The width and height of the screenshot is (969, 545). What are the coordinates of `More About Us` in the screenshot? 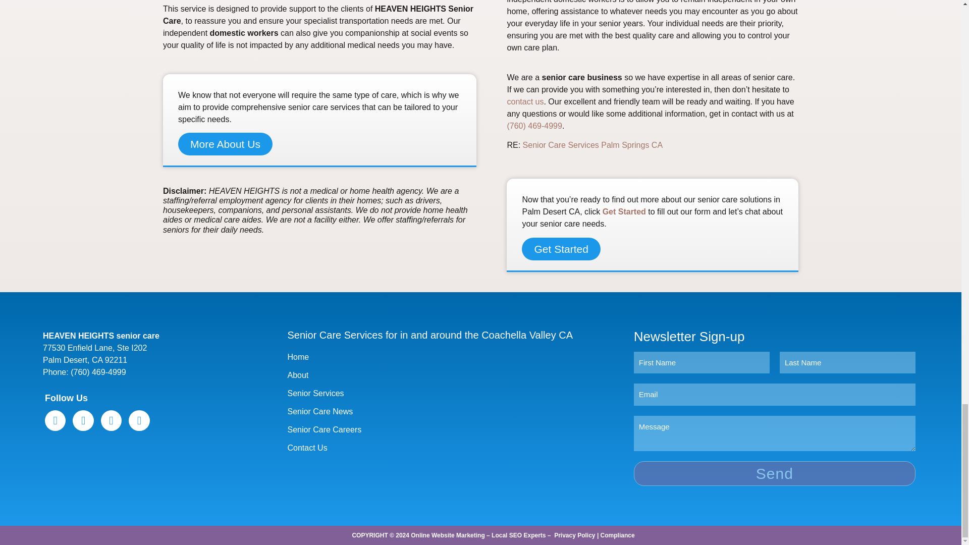 It's located at (225, 144).